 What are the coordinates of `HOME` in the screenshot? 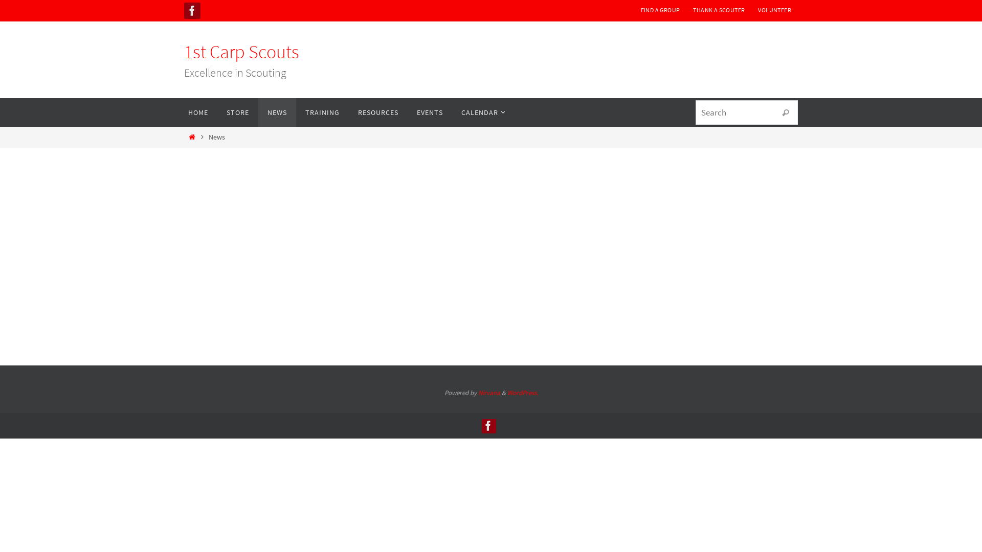 It's located at (198, 112).